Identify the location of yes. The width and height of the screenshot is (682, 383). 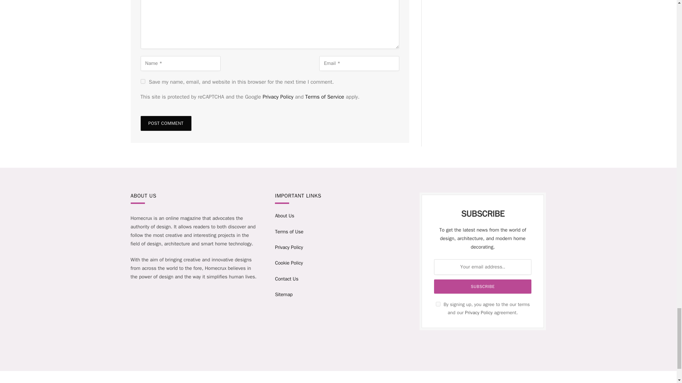
(143, 81).